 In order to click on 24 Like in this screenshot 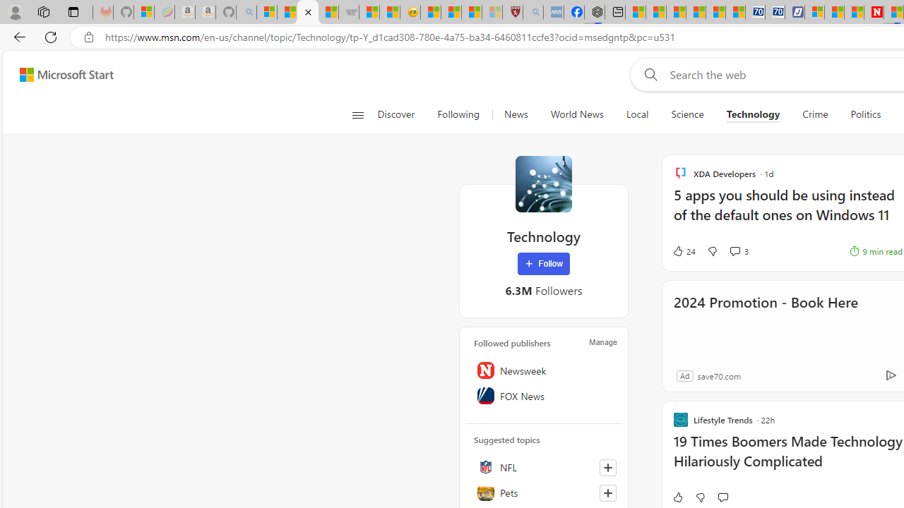, I will do `click(684, 251)`.